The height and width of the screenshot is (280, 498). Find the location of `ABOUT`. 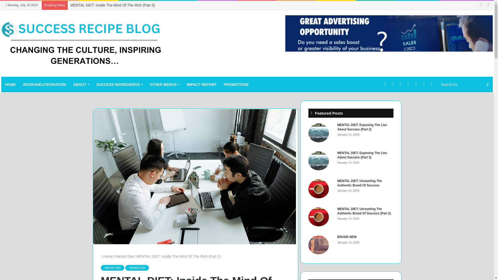

ABOUT is located at coordinates (81, 85).